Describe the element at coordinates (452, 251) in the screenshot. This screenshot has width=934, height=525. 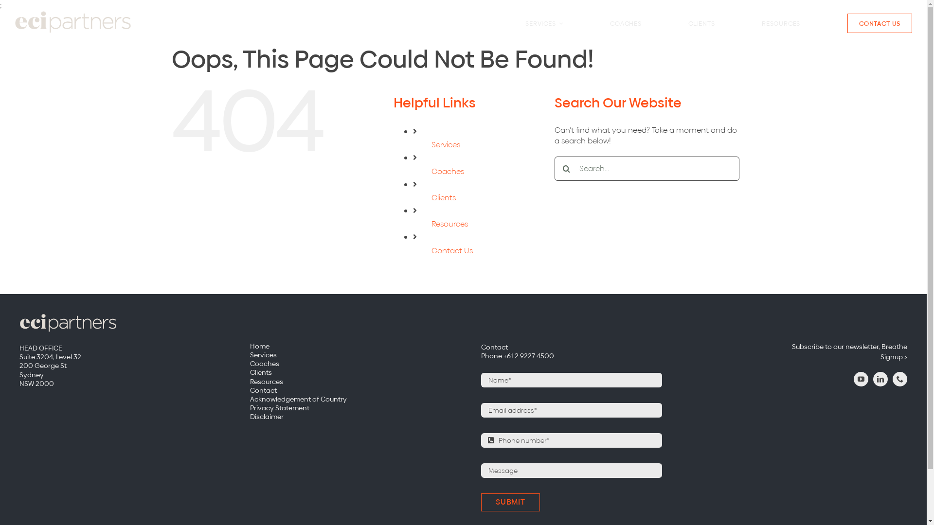
I see `Contact Us` at that location.